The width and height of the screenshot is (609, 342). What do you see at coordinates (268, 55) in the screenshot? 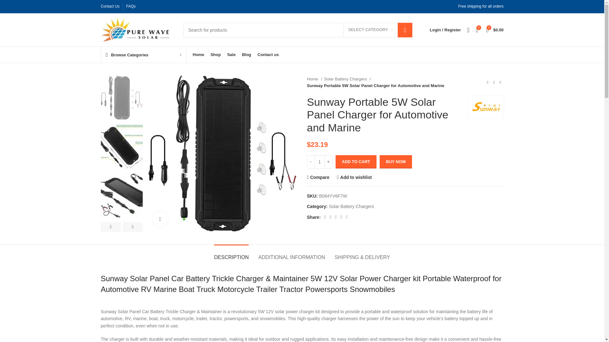
I see `Contact us` at bounding box center [268, 55].